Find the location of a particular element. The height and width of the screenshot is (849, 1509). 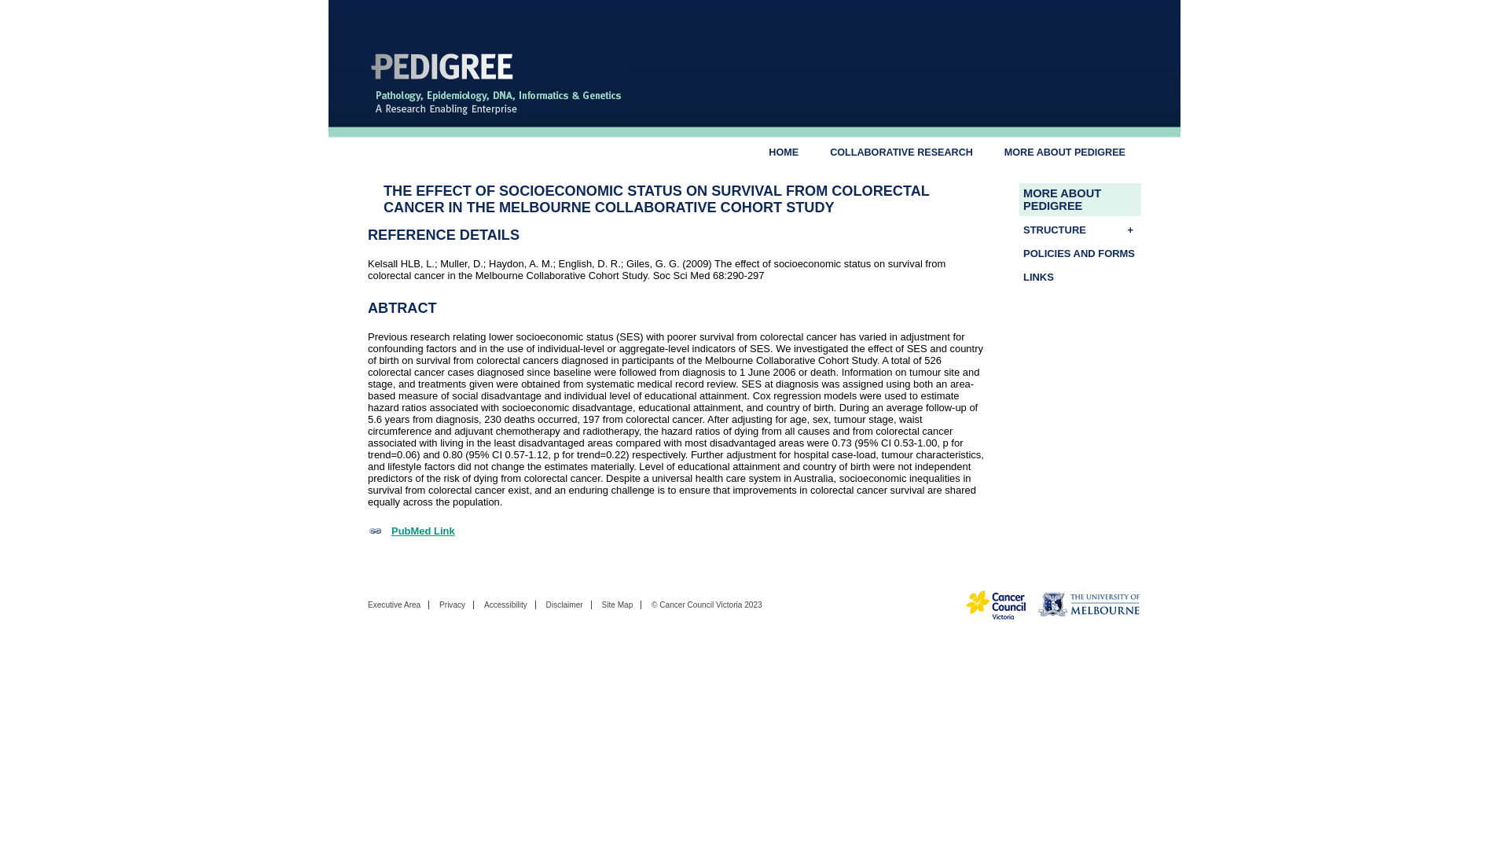

HOME is located at coordinates (784, 152).